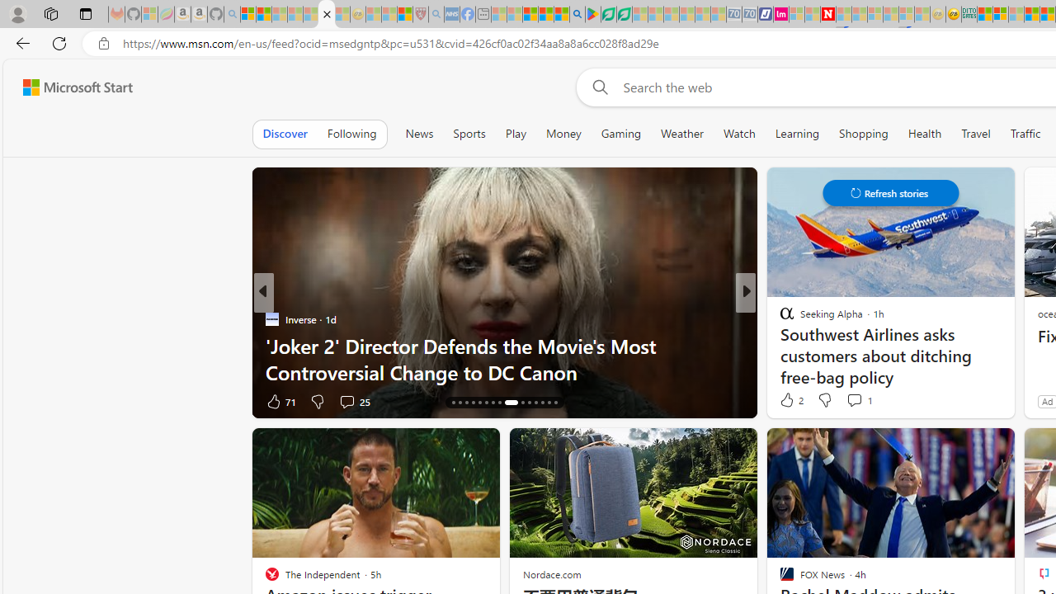 The image size is (1056, 594). I want to click on The Weather Channel - MSN - Sleeping, so click(280, 15).